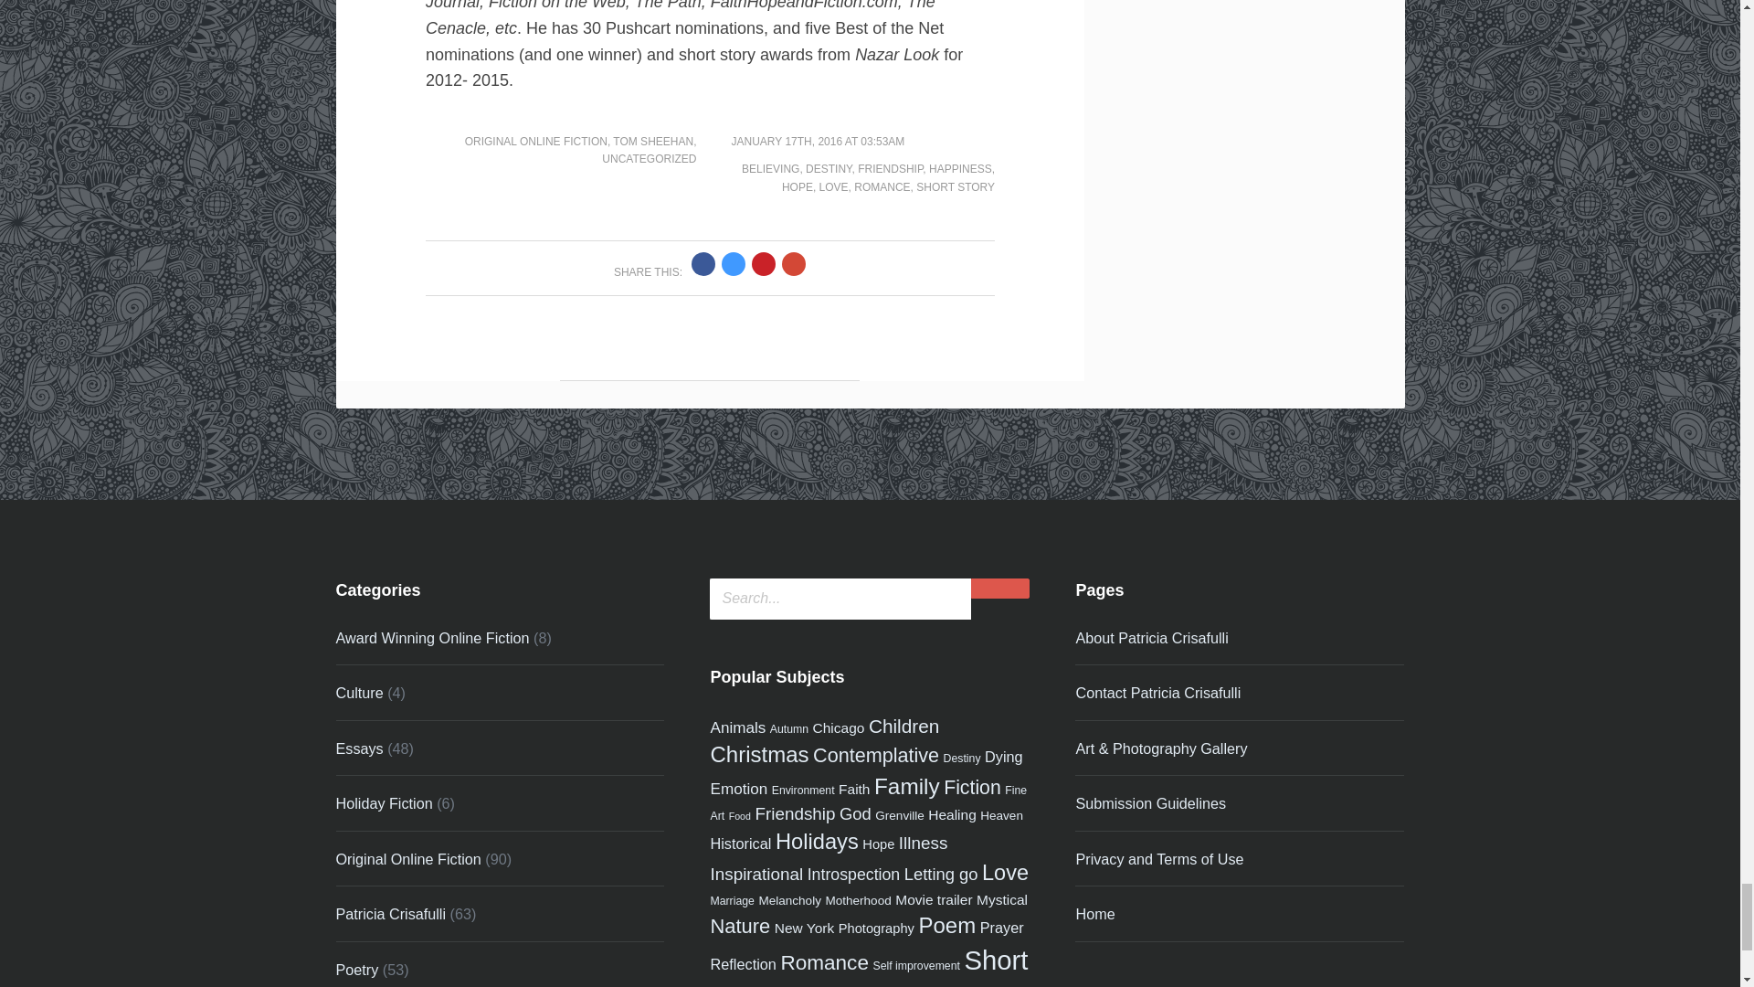  Describe the element at coordinates (535, 141) in the screenshot. I see `ORIGINAL ONLINE FICTION` at that location.